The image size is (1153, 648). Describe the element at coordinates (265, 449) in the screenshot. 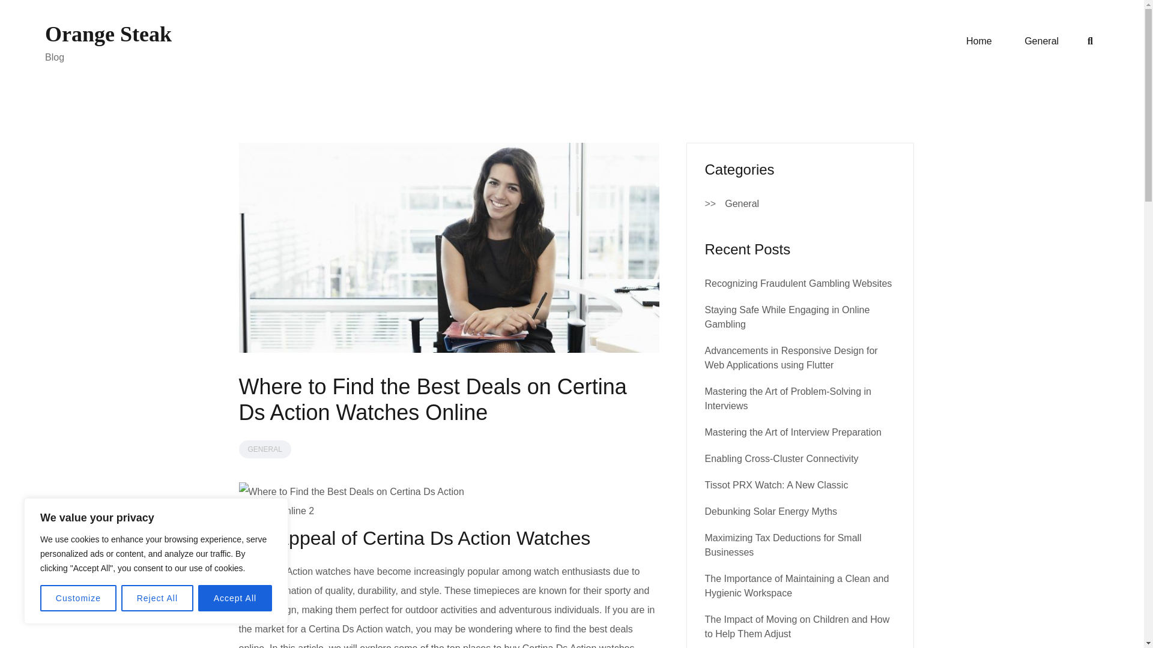

I see `GENERAL` at that location.